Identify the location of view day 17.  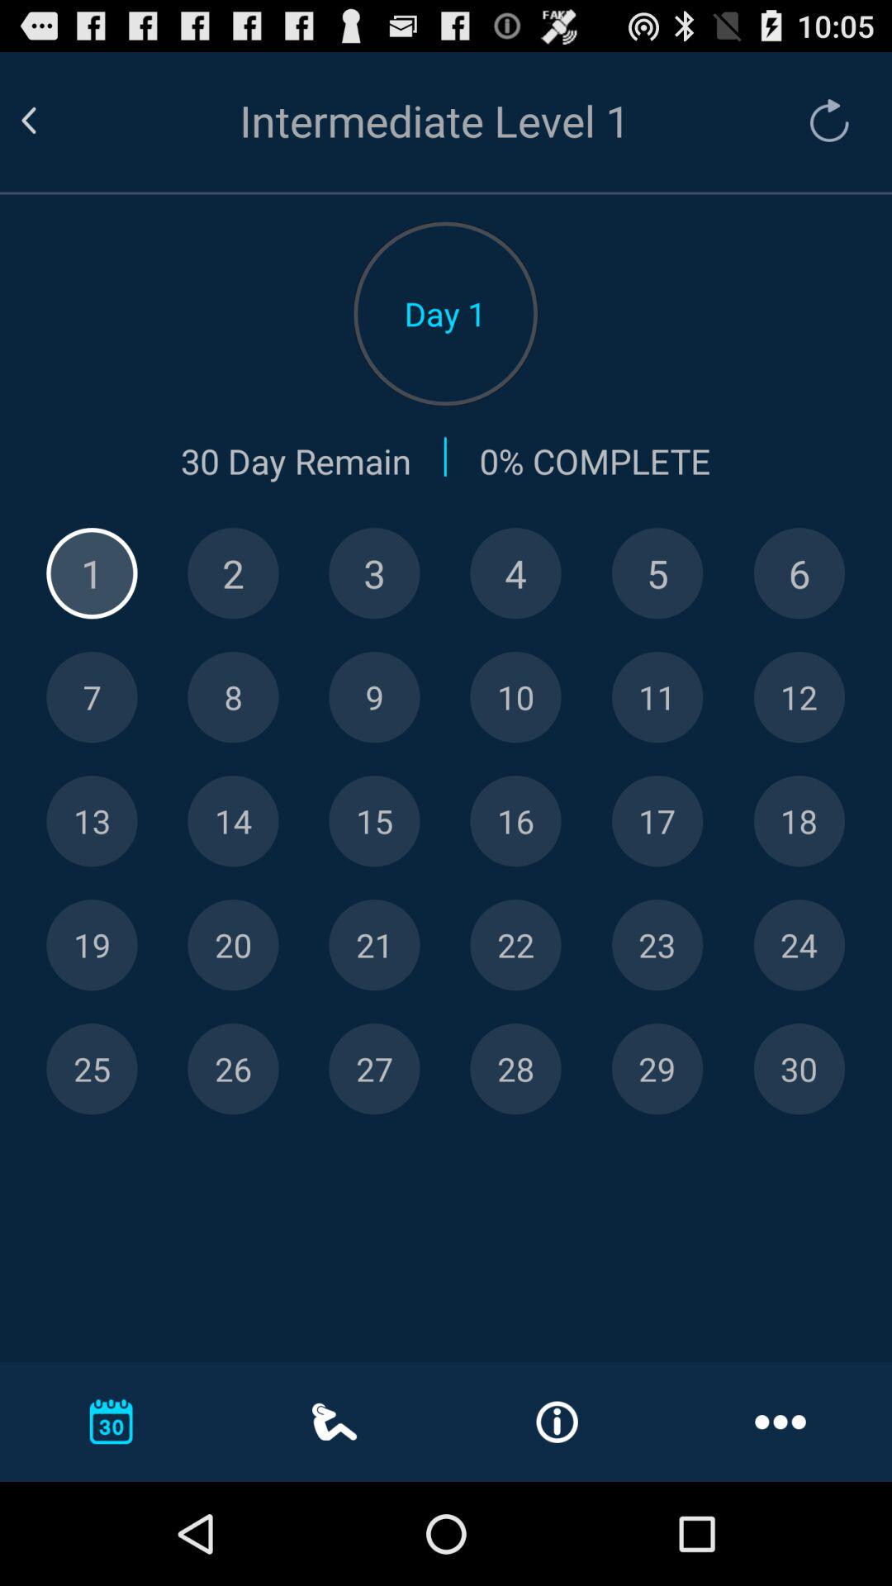
(657, 821).